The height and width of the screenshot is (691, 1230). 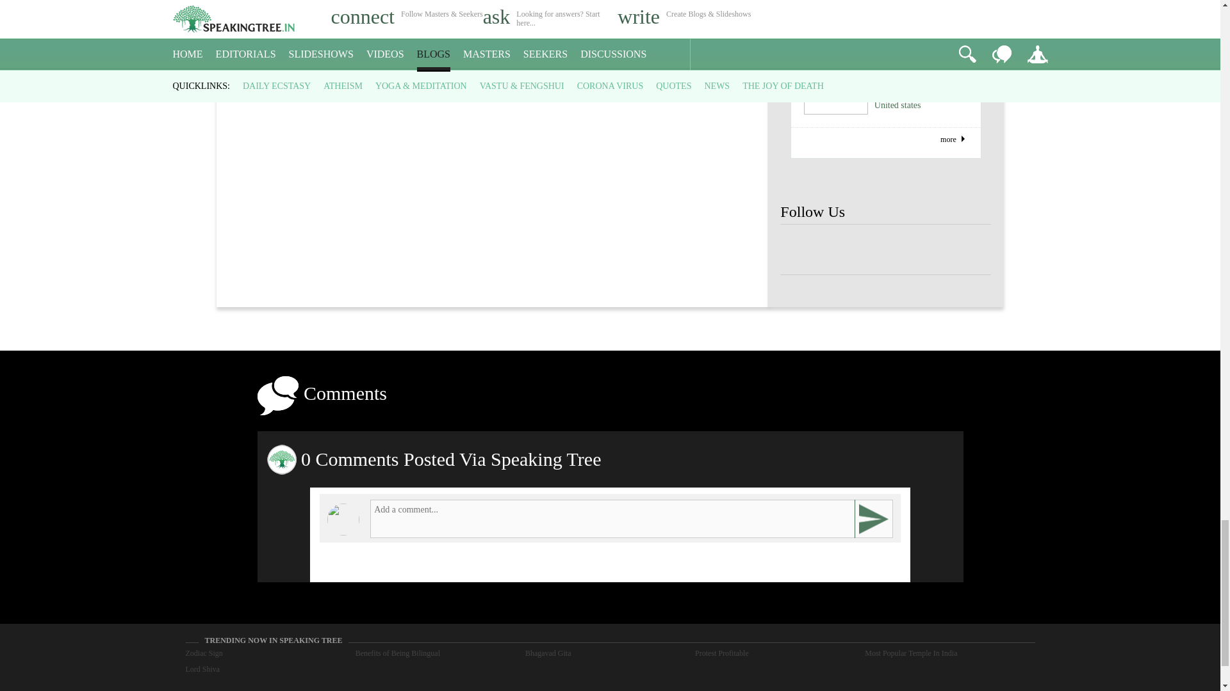 I want to click on Speaking Tree FaceBook, so click(x=801, y=250).